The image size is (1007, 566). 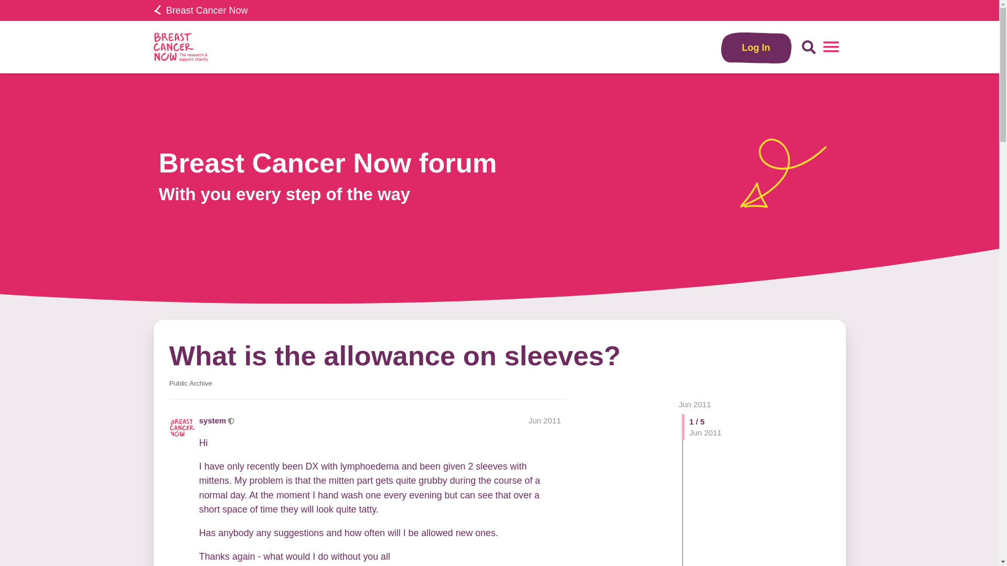 What do you see at coordinates (831, 47) in the screenshot?
I see `menu` at bounding box center [831, 47].